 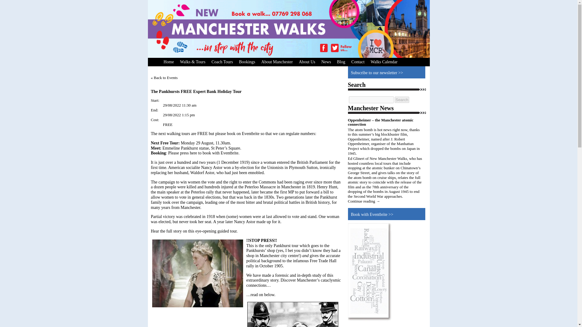 I want to click on News, so click(x=326, y=62).